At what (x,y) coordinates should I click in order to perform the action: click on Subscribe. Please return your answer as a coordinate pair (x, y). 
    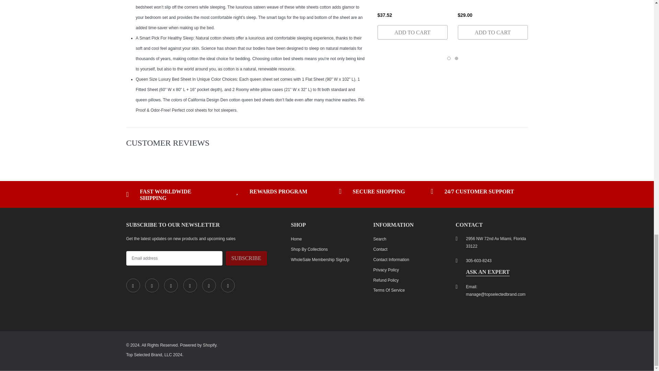
    Looking at the image, I should click on (246, 258).